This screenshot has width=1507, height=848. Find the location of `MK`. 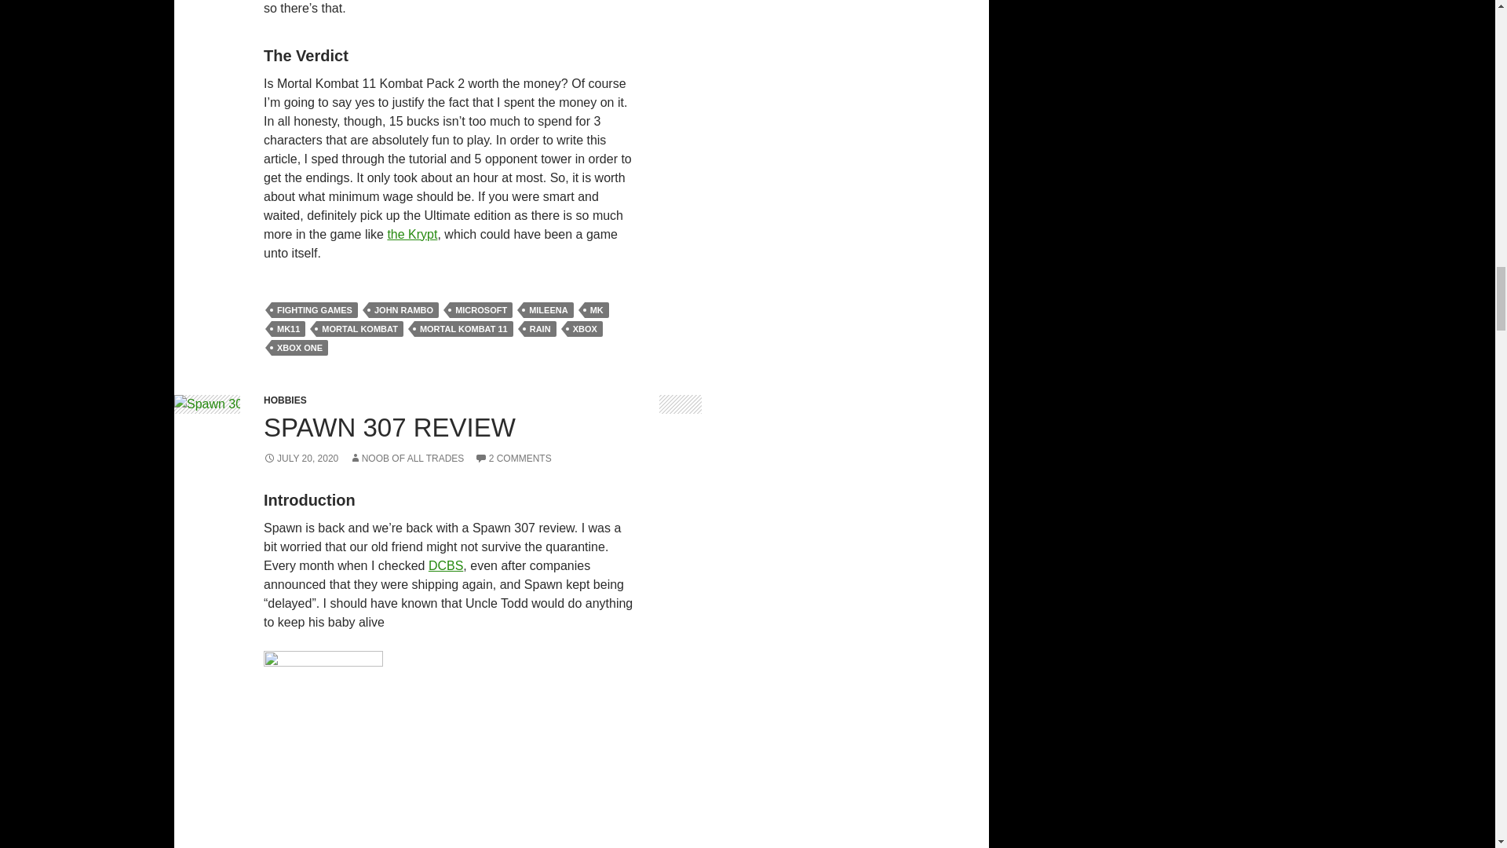

MK is located at coordinates (597, 309).